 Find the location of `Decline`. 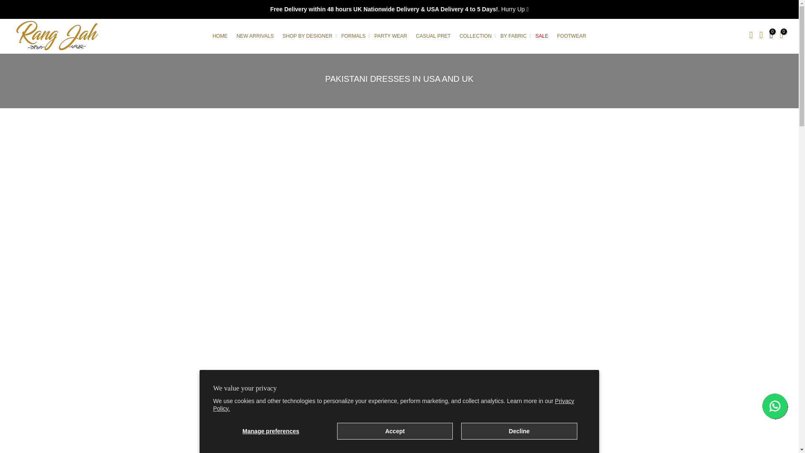

Decline is located at coordinates (519, 431).